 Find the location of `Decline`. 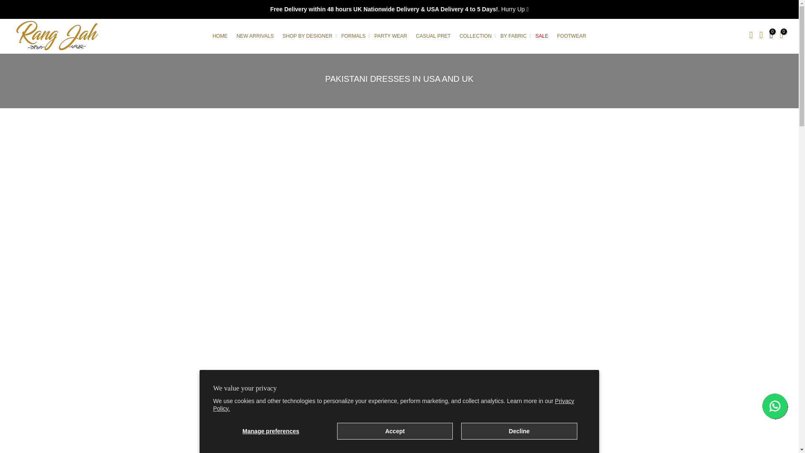

Decline is located at coordinates (519, 431).